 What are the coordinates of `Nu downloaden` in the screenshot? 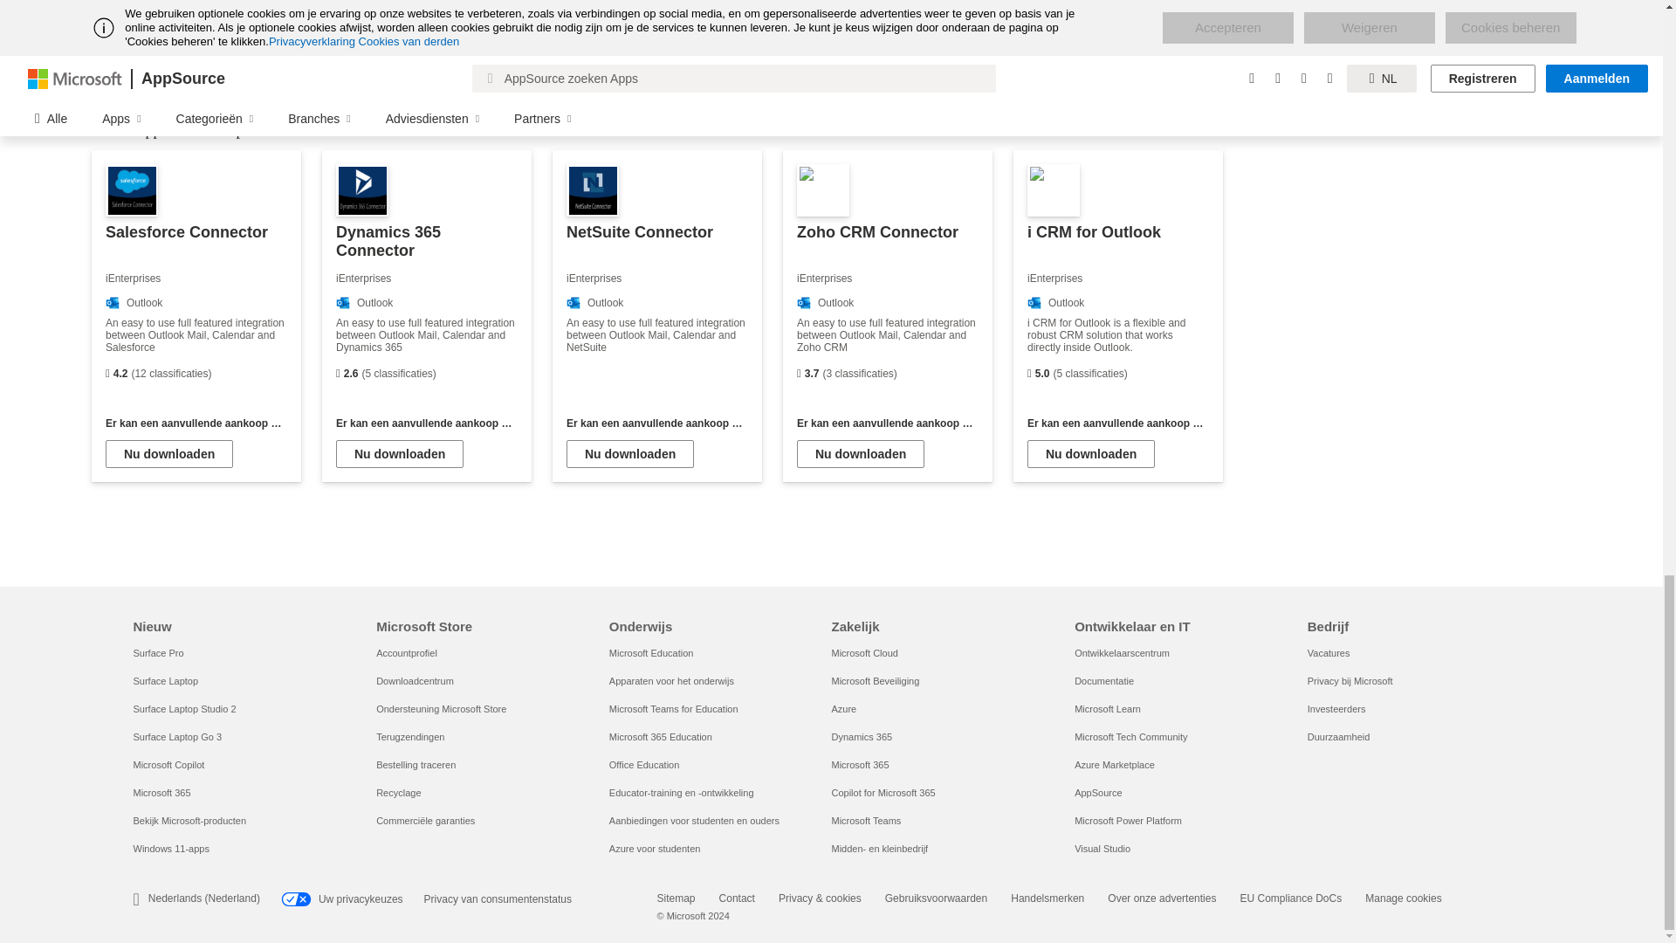 It's located at (861, 454).